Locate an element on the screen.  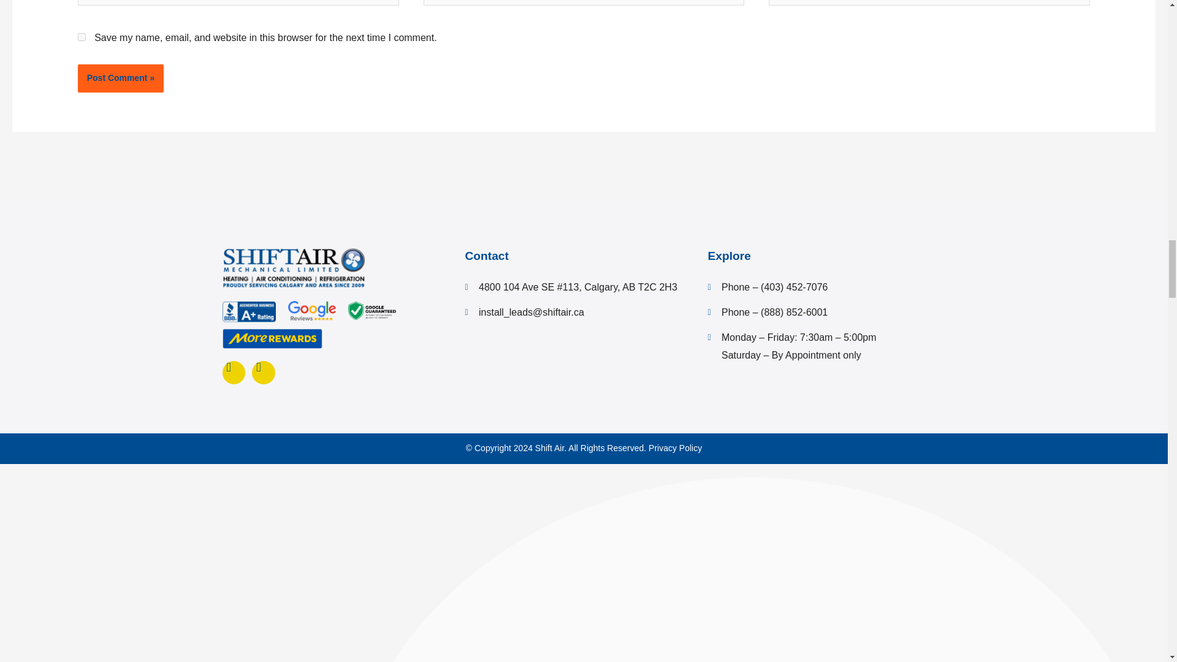
yes is located at coordinates (82, 37).